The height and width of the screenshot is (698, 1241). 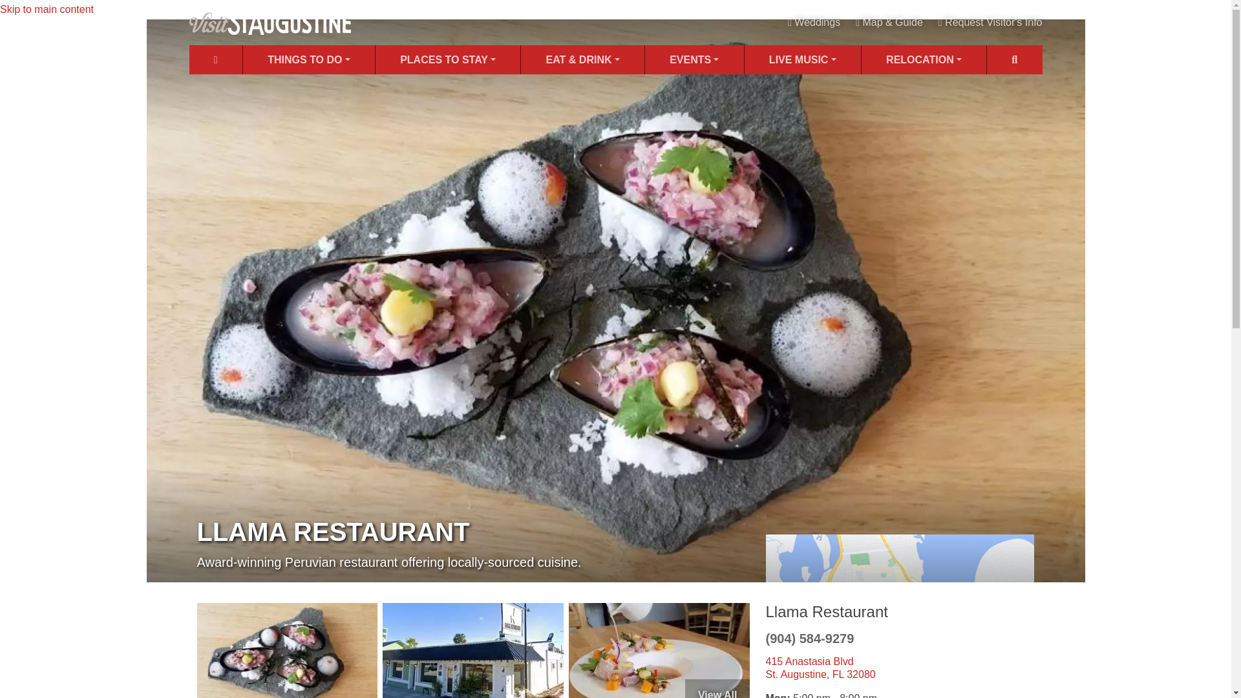 What do you see at coordinates (900, 615) in the screenshot?
I see `Get directions to Llama Restaurant on Google Maps` at bounding box center [900, 615].